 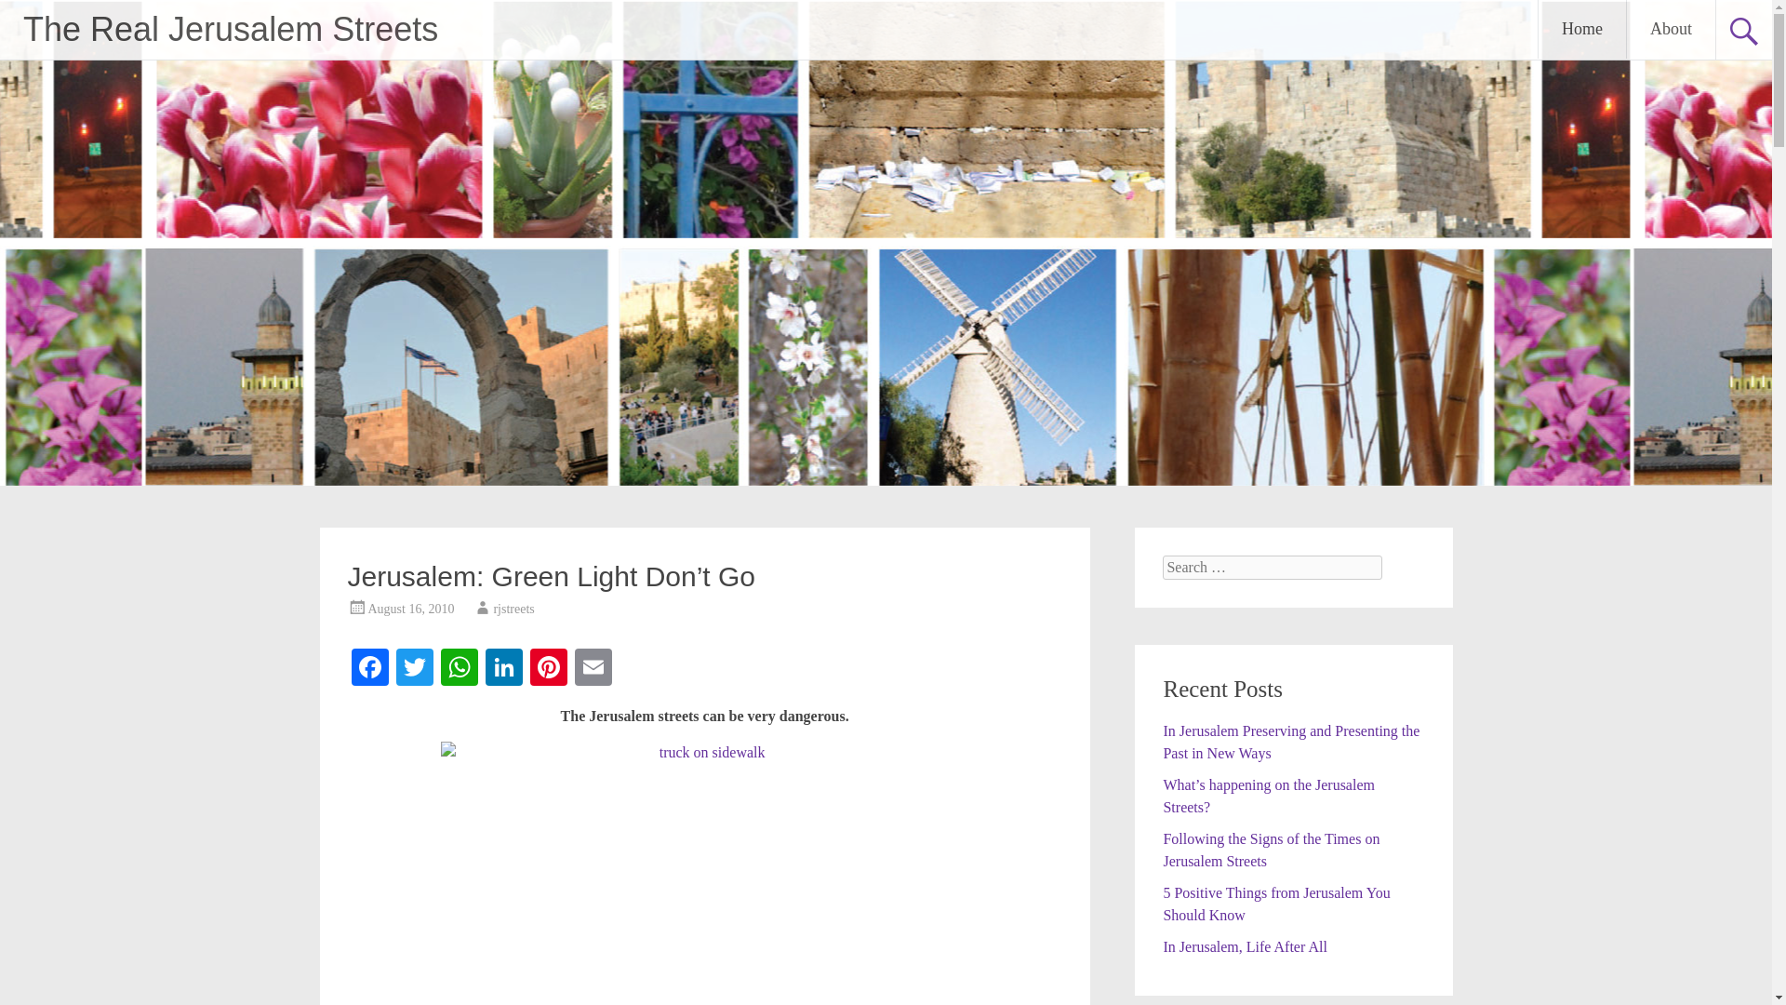 I want to click on The Real Jerusalem Streets, so click(x=230, y=28).